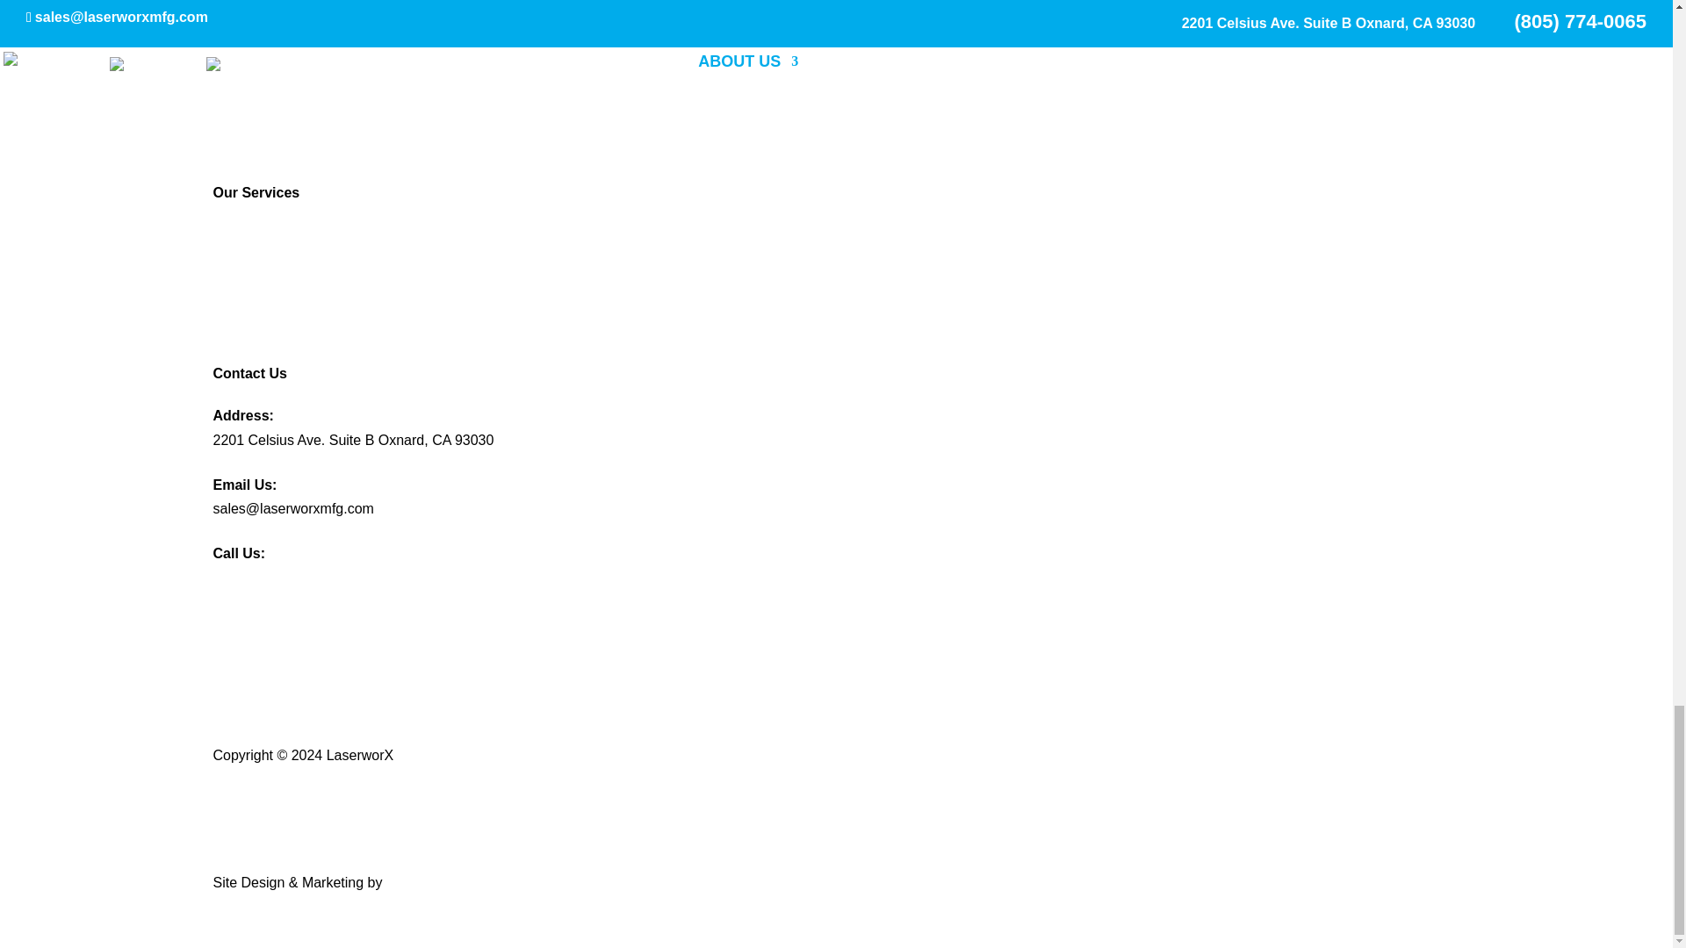 The image size is (1686, 948). What do you see at coordinates (241, 54) in the screenshot?
I see `About Us` at bounding box center [241, 54].